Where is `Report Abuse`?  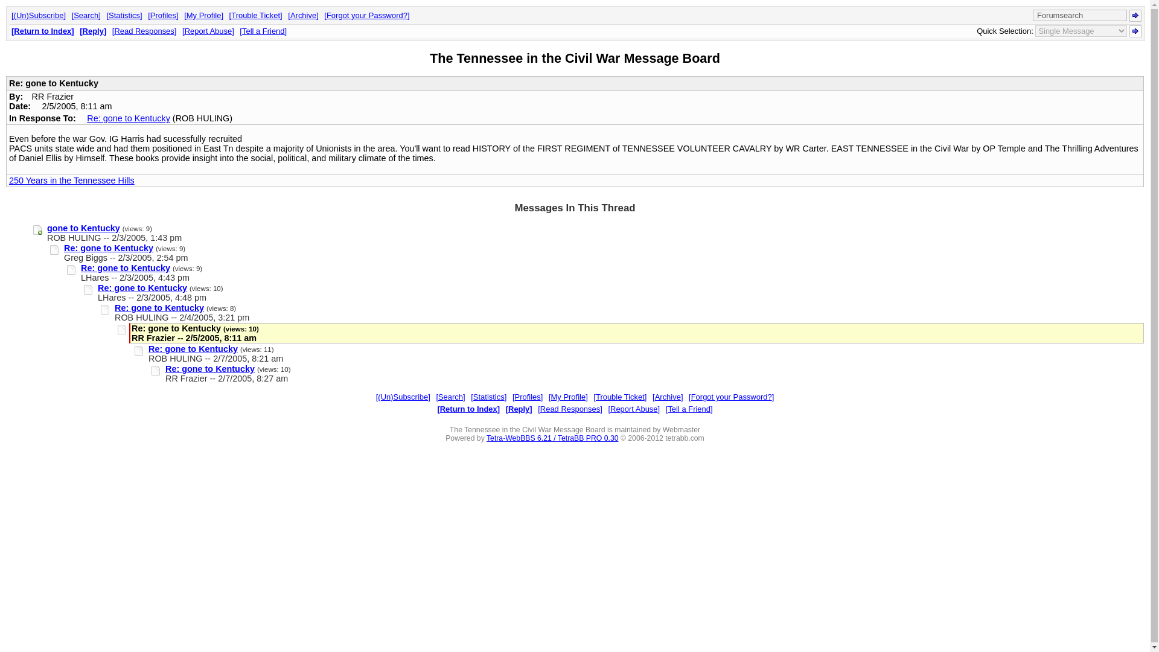 Report Abuse is located at coordinates (633, 408).